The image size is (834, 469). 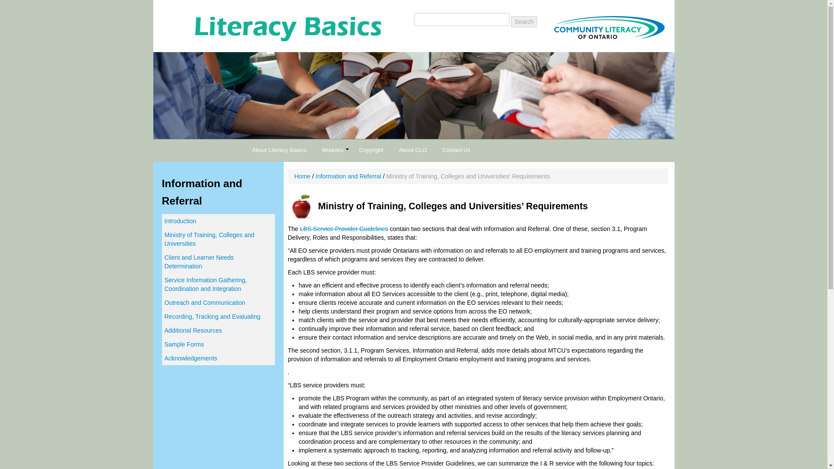 What do you see at coordinates (333, 150) in the screenshot?
I see `Modules` at bounding box center [333, 150].